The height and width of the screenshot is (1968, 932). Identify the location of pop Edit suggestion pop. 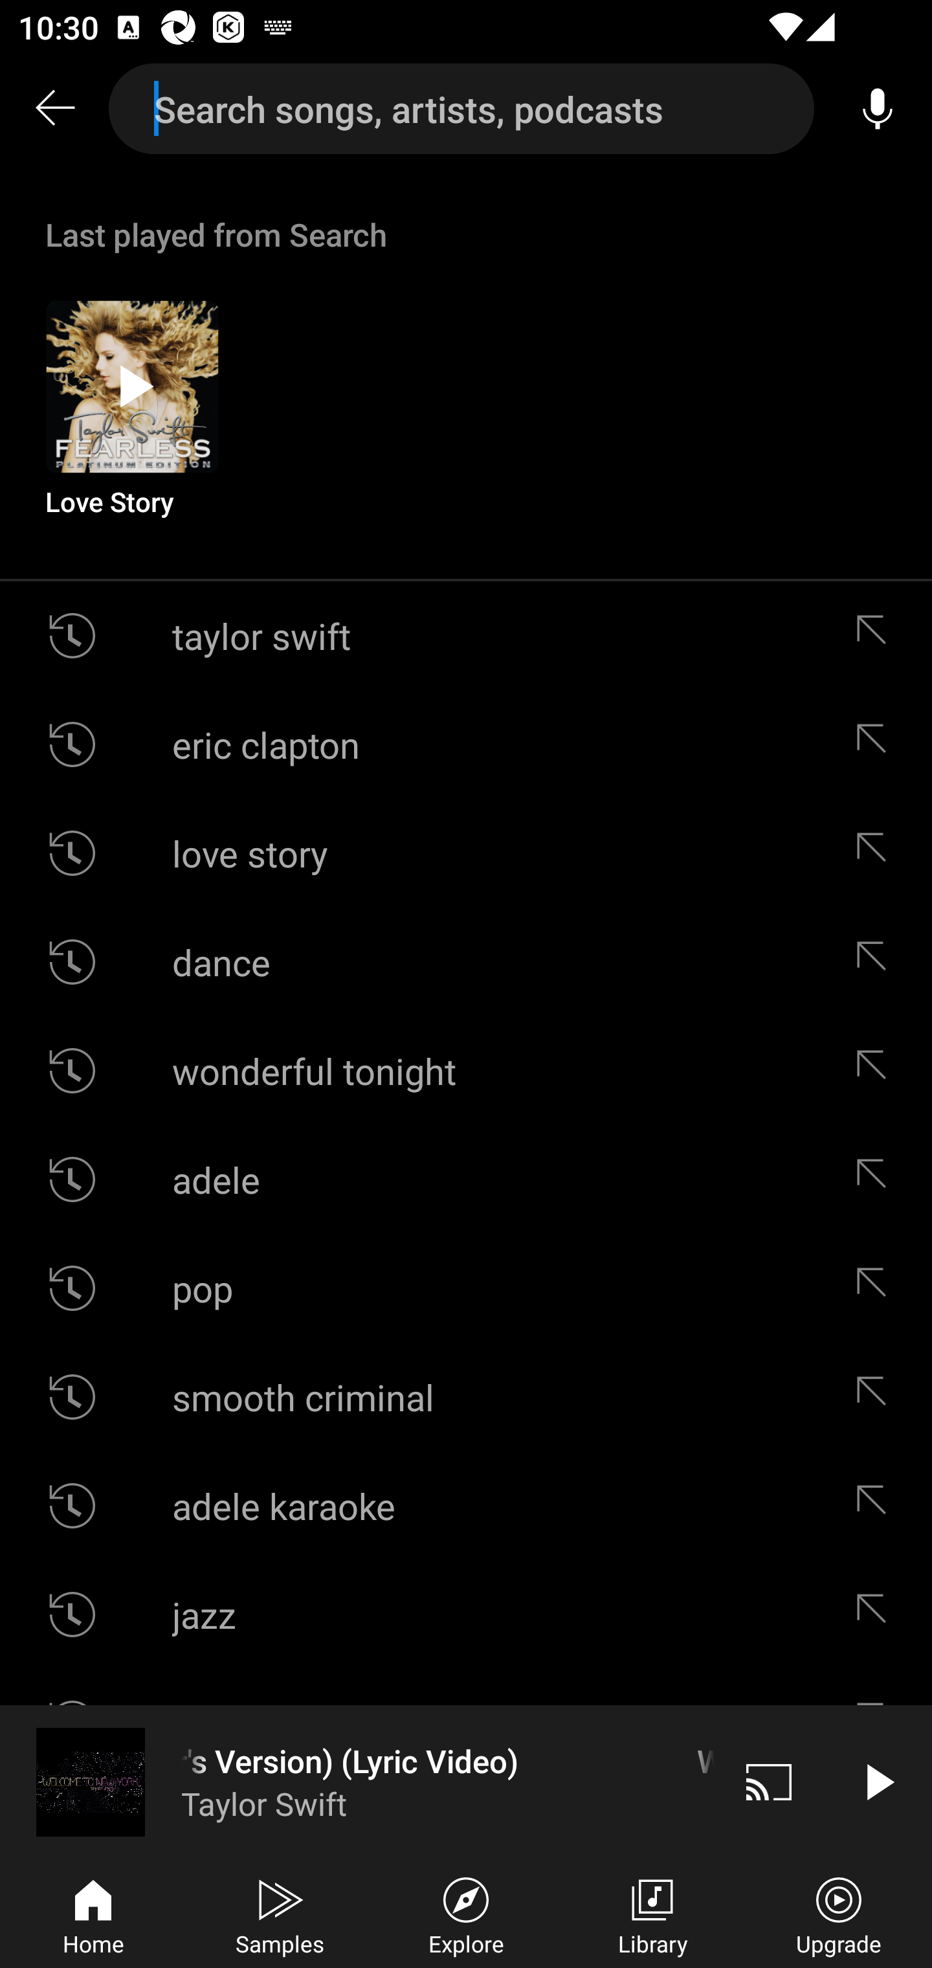
(466, 1288).